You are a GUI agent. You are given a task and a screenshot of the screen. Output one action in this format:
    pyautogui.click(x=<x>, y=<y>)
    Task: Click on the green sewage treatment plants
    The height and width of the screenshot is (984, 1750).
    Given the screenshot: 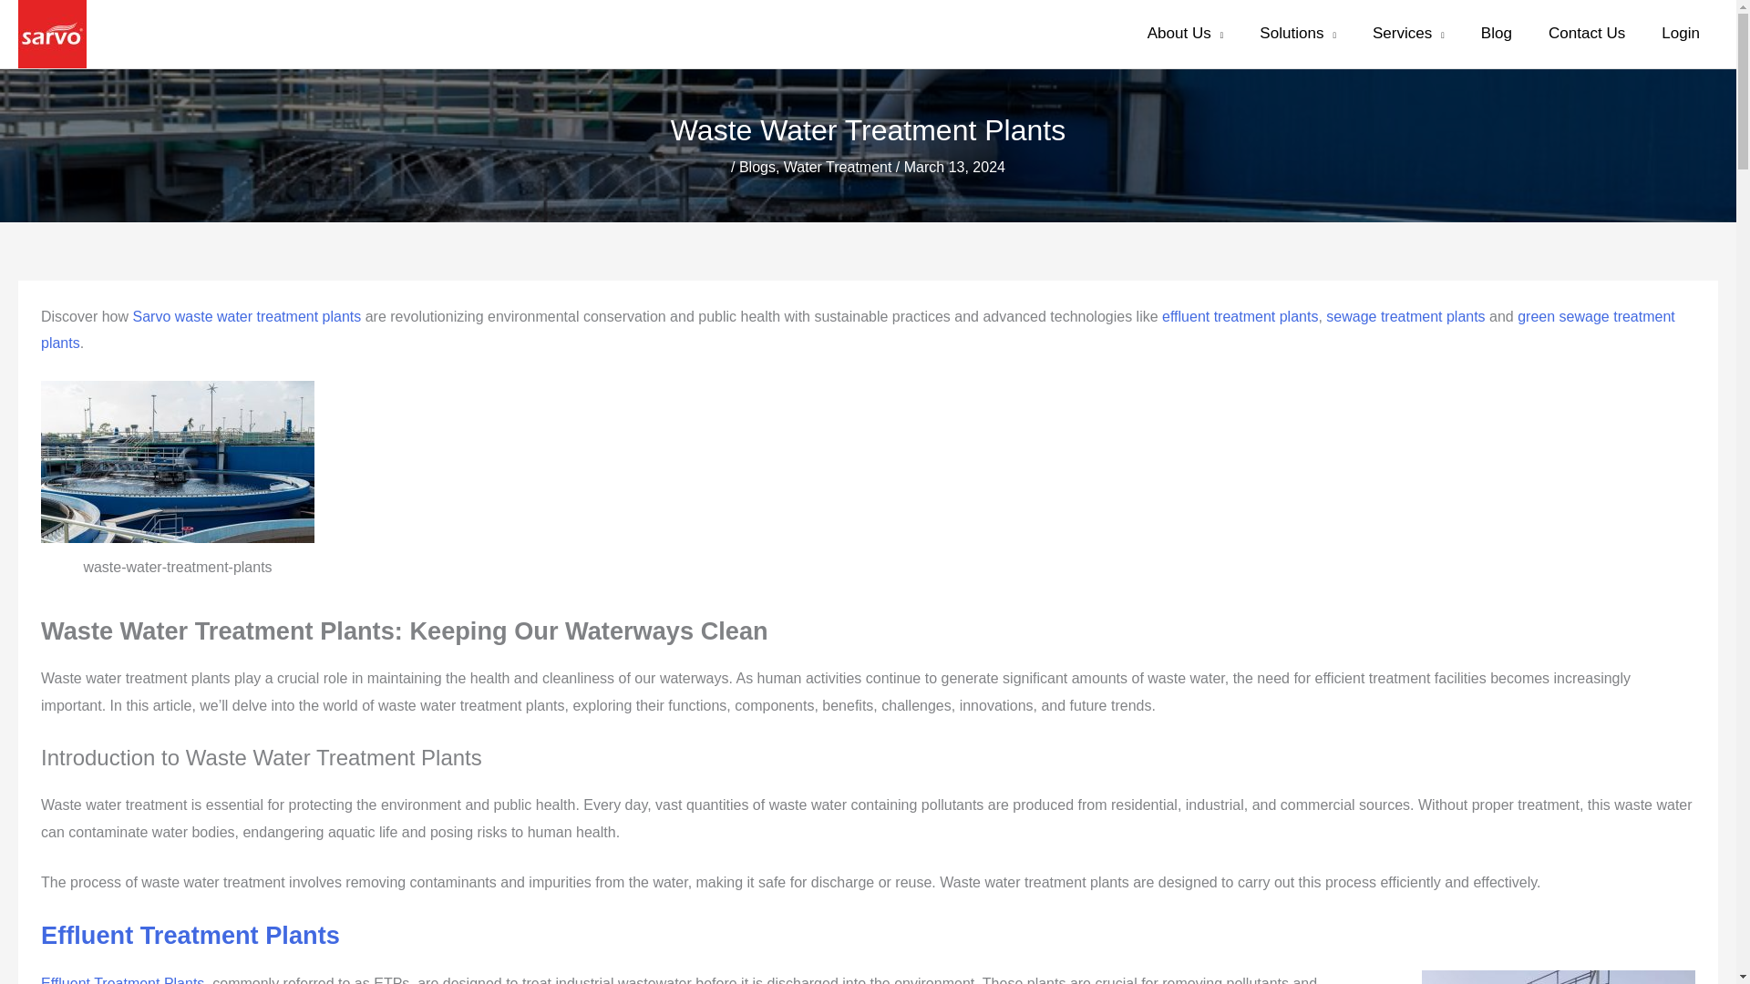 What is the action you would take?
    pyautogui.click(x=857, y=330)
    